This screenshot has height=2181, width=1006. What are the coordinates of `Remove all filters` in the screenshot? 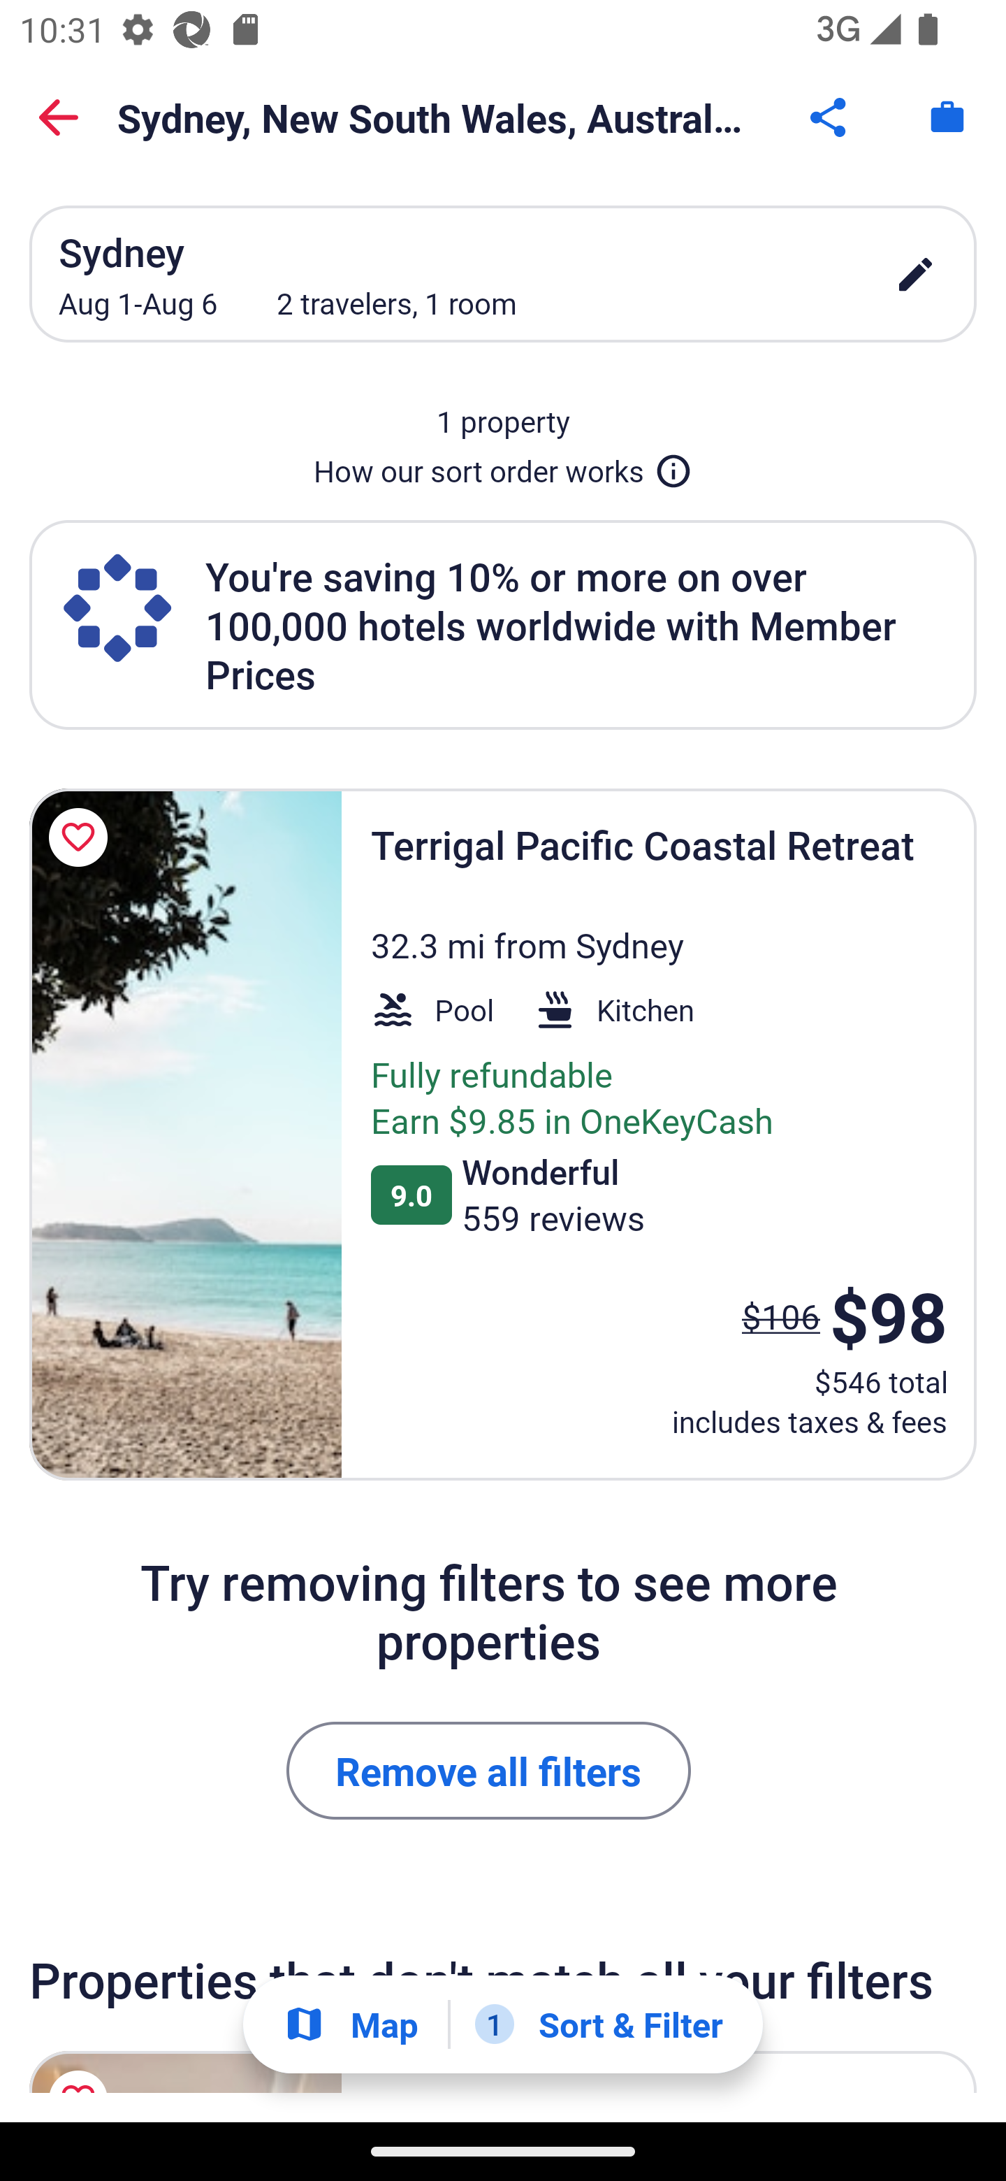 It's located at (489, 1771).